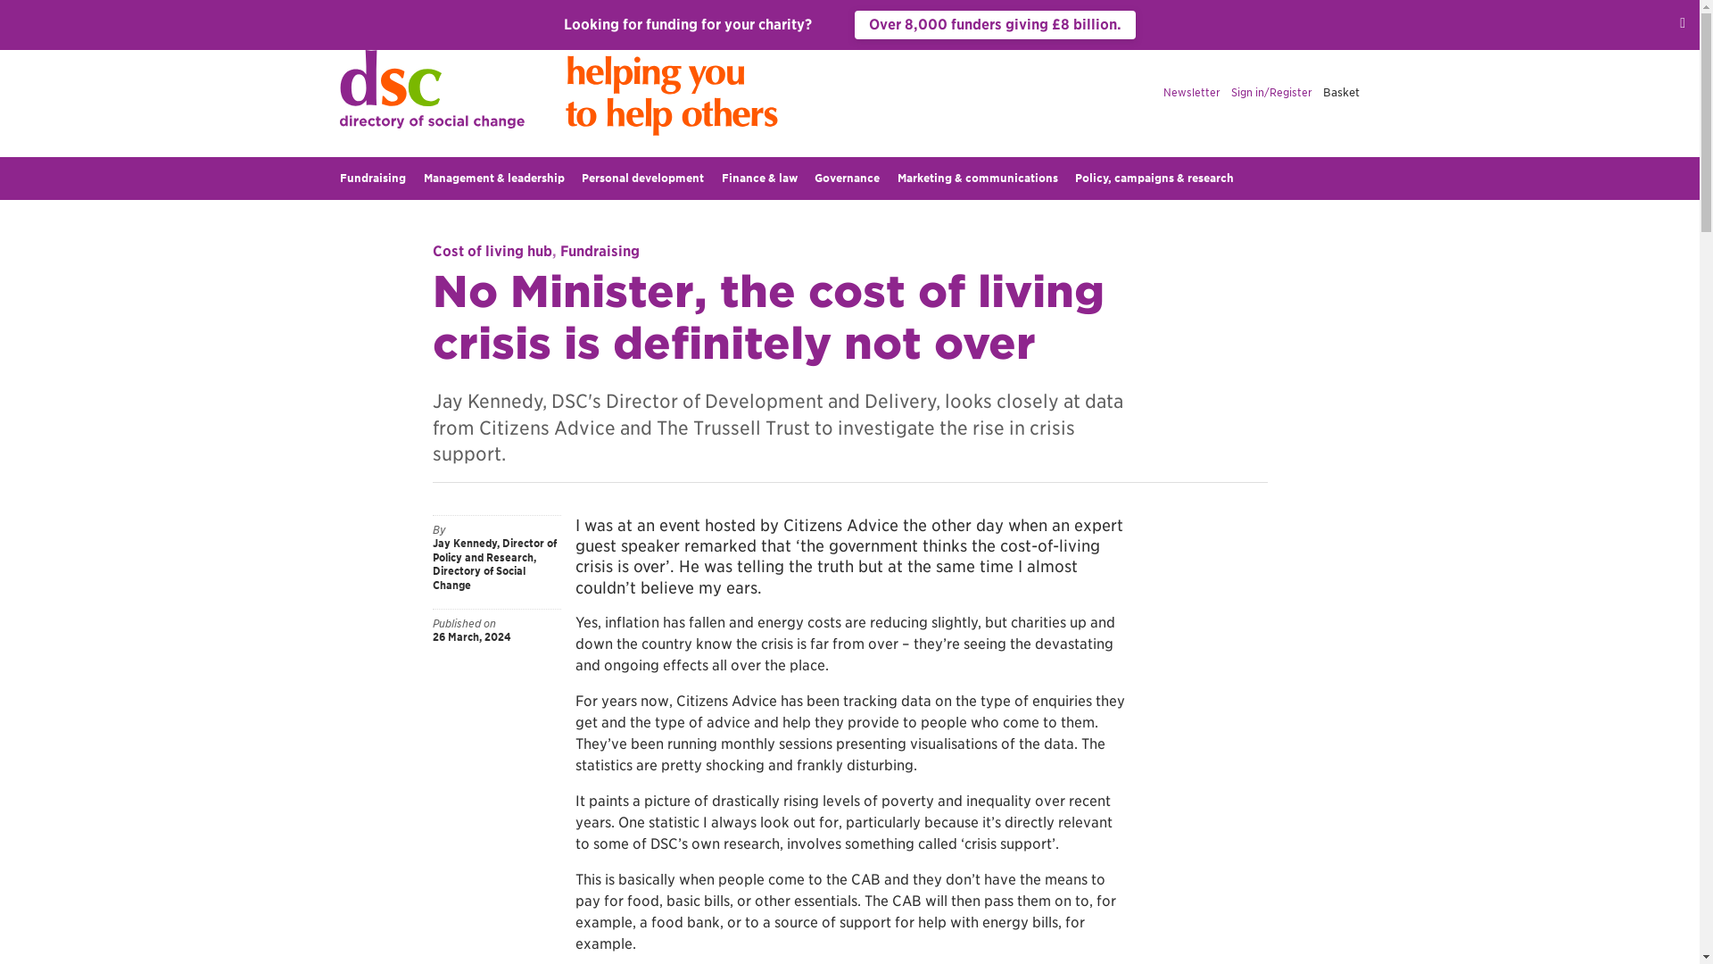 The height and width of the screenshot is (964, 1713). What do you see at coordinates (848, 179) in the screenshot?
I see `Governance` at bounding box center [848, 179].